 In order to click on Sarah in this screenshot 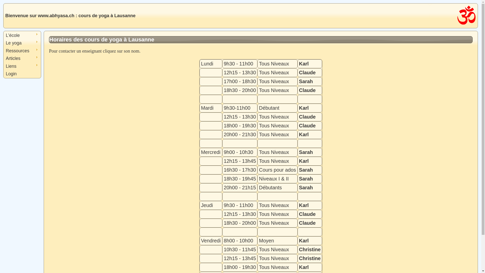, I will do `click(306, 152)`.